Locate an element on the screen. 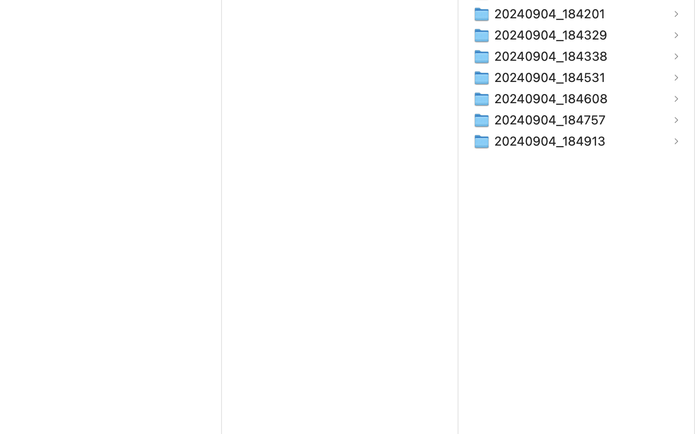 This screenshot has width=695, height=434. 20240904_184201 is located at coordinates (552, 14).